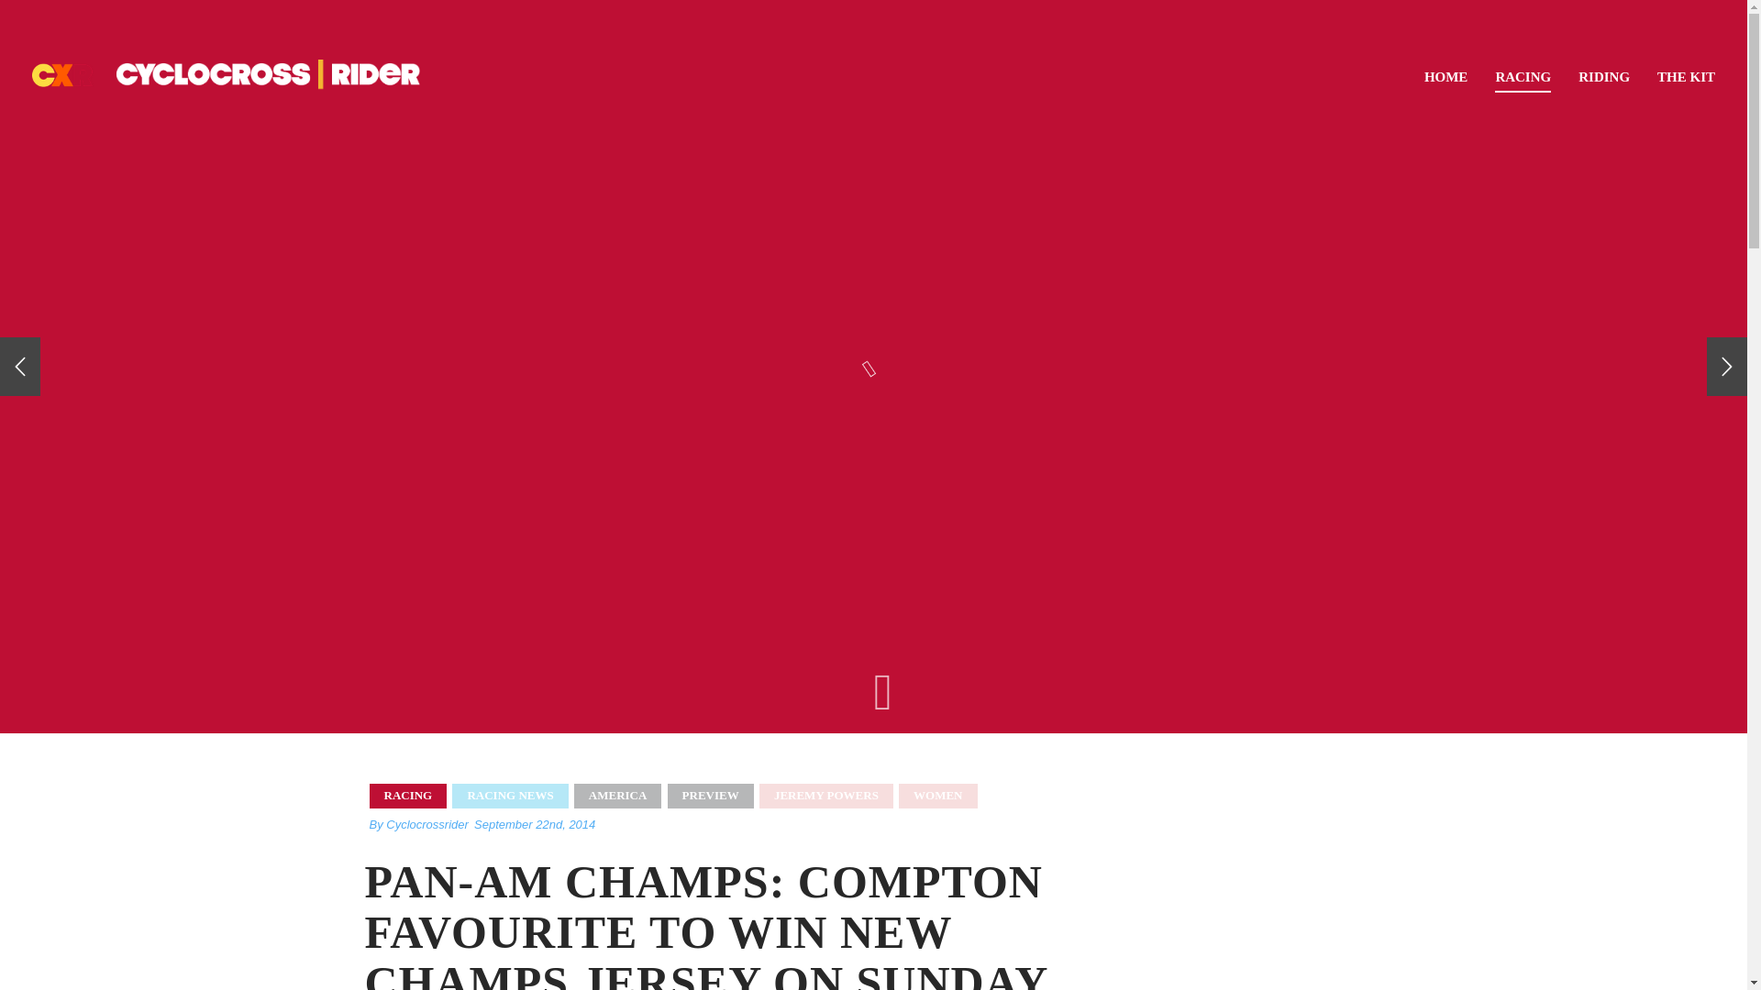 This screenshot has height=990, width=1761. Describe the element at coordinates (418, 825) in the screenshot. I see `By Cyclocrossrider` at that location.